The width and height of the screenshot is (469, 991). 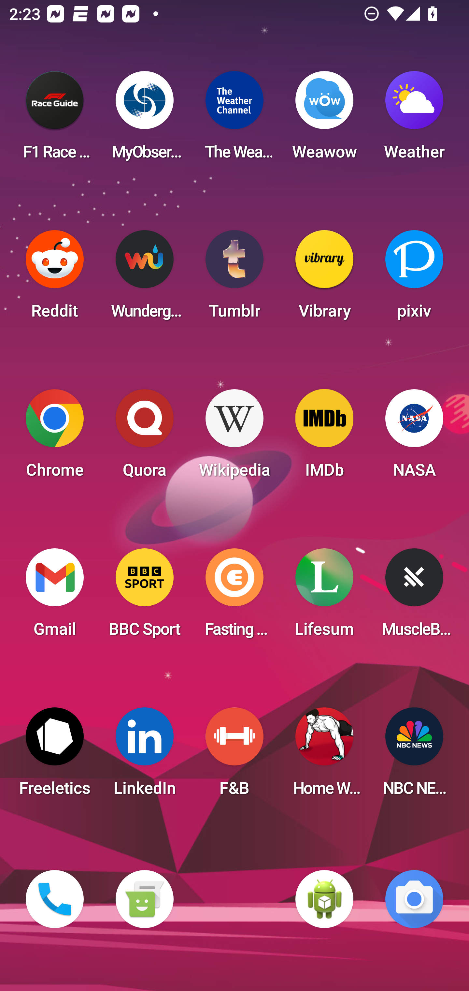 What do you see at coordinates (324, 437) in the screenshot?
I see `IMDb` at bounding box center [324, 437].